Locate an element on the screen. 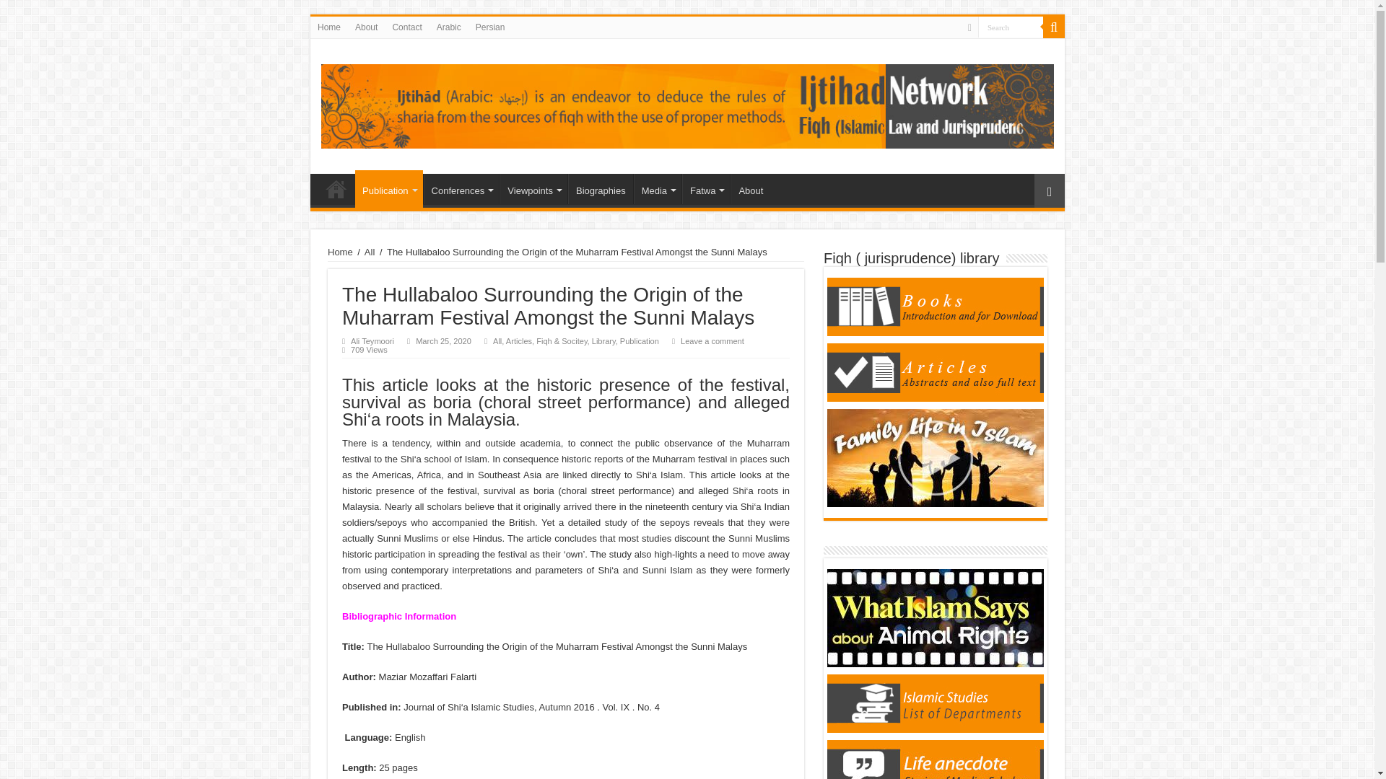  Viewpoints is located at coordinates (533, 188).